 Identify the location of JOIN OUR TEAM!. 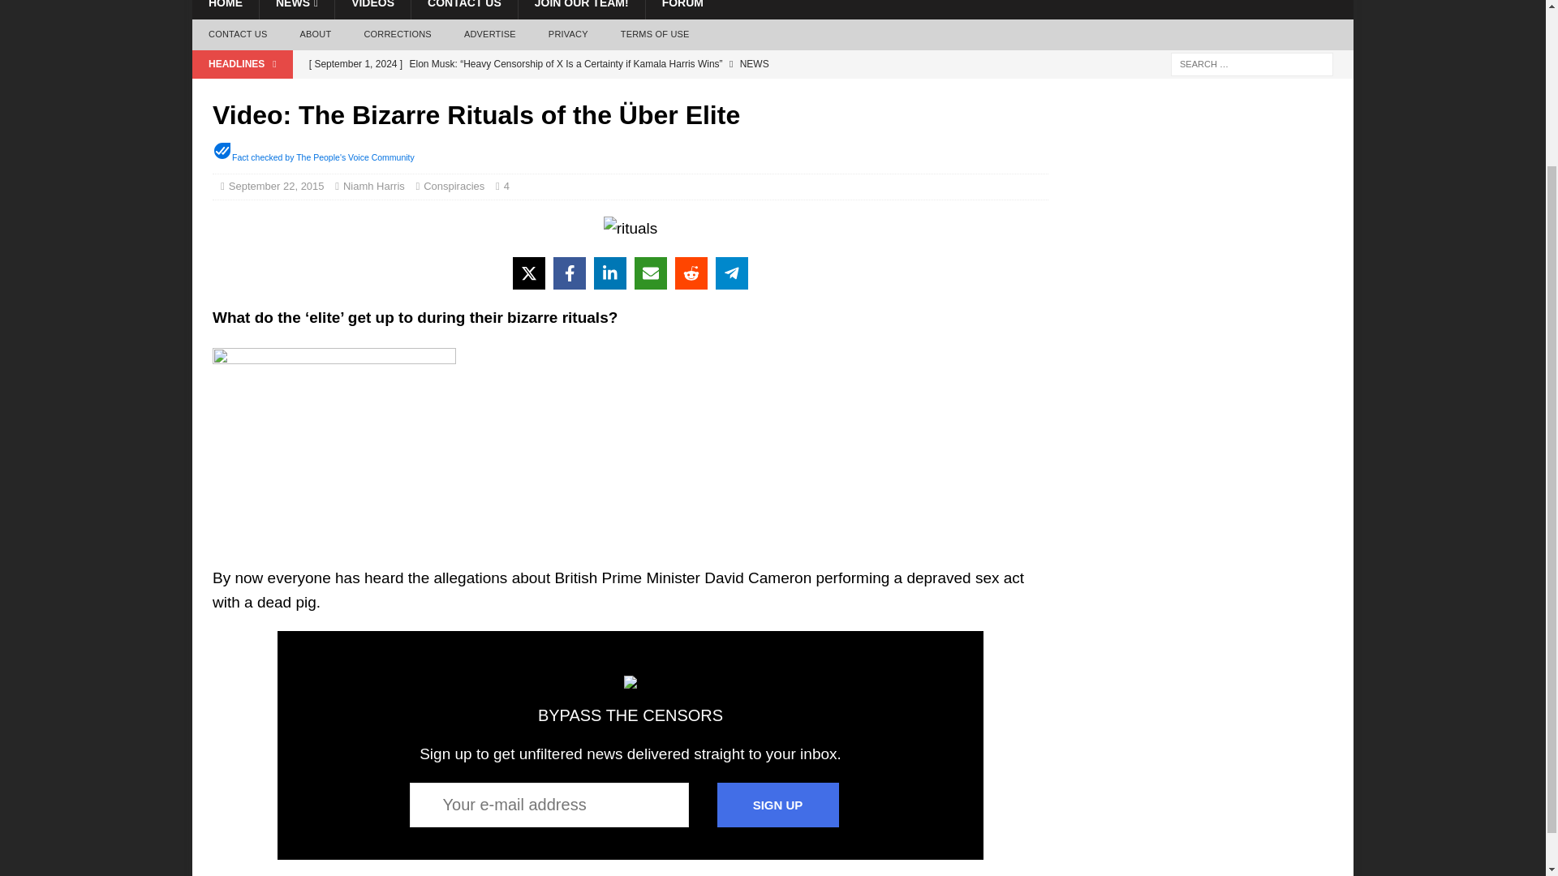
(581, 10).